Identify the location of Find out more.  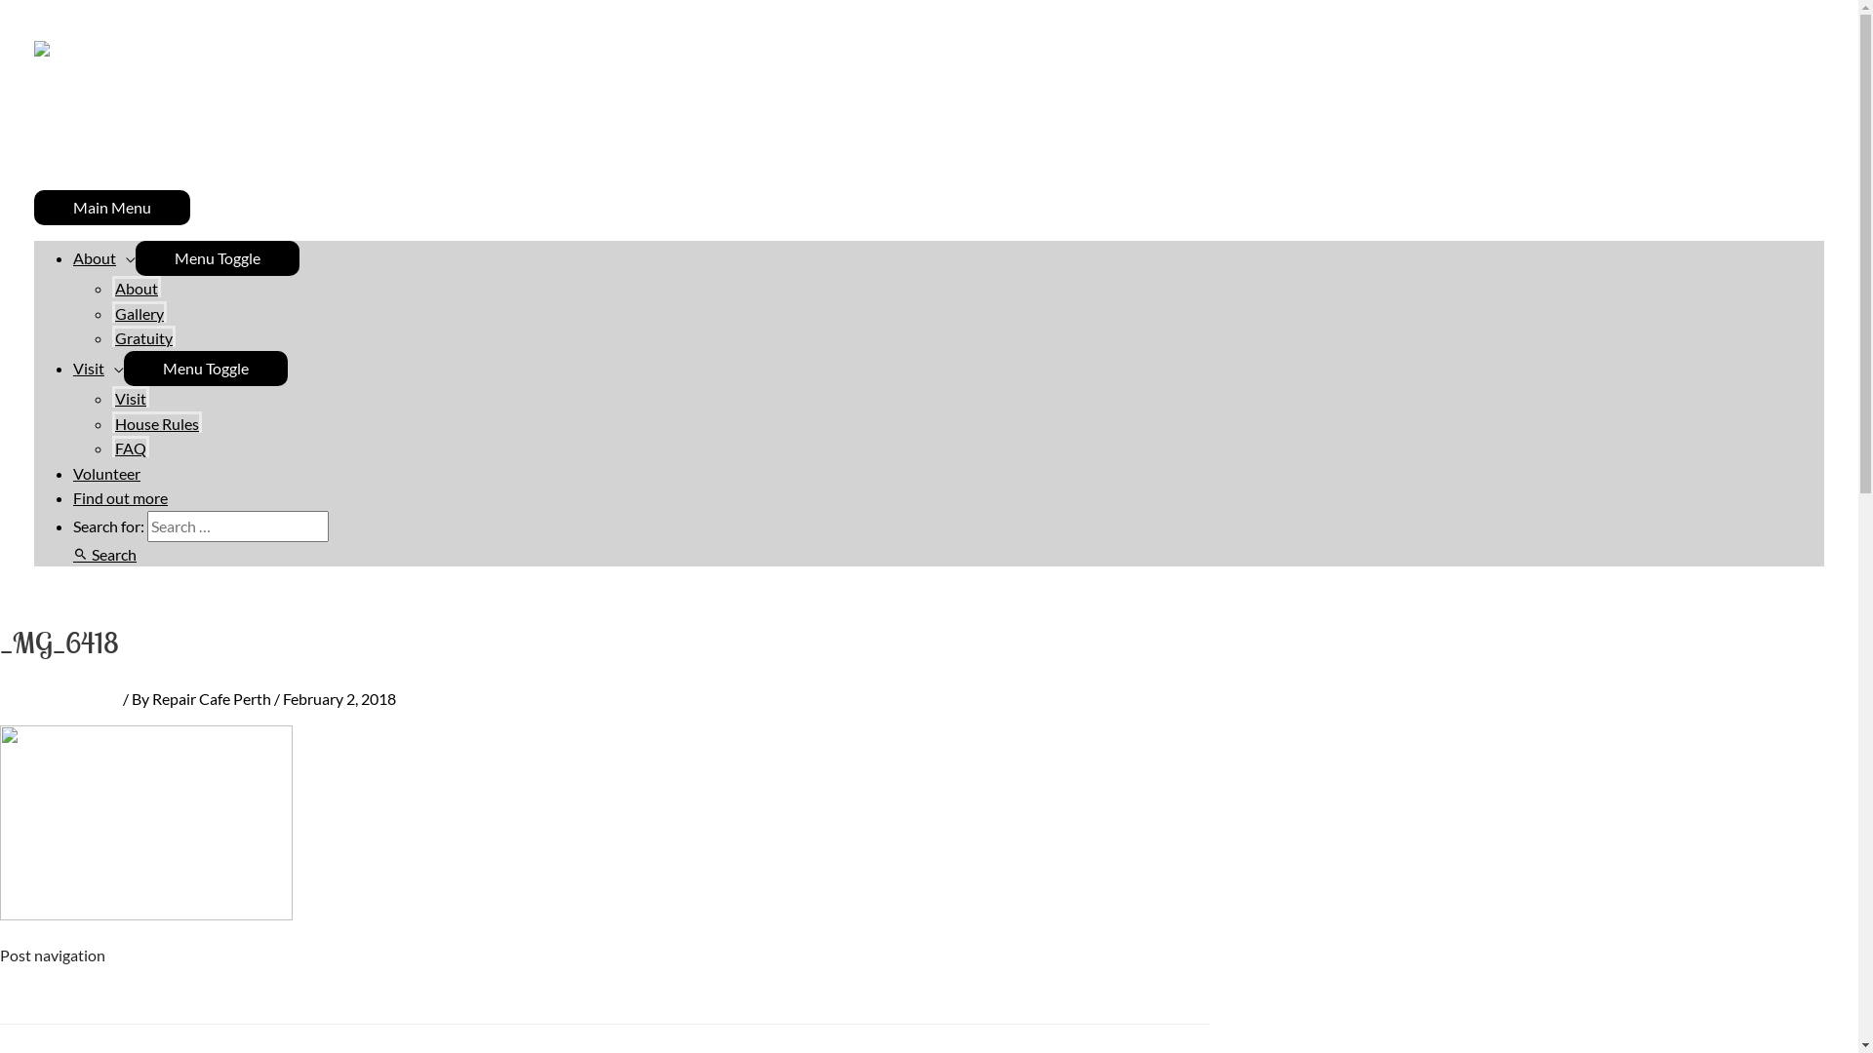
(121, 497).